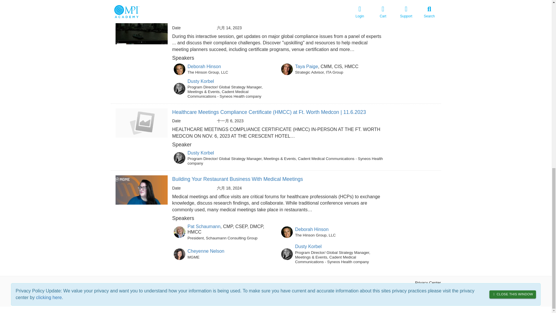  I want to click on Cheyenne Nelson, so click(206, 251).